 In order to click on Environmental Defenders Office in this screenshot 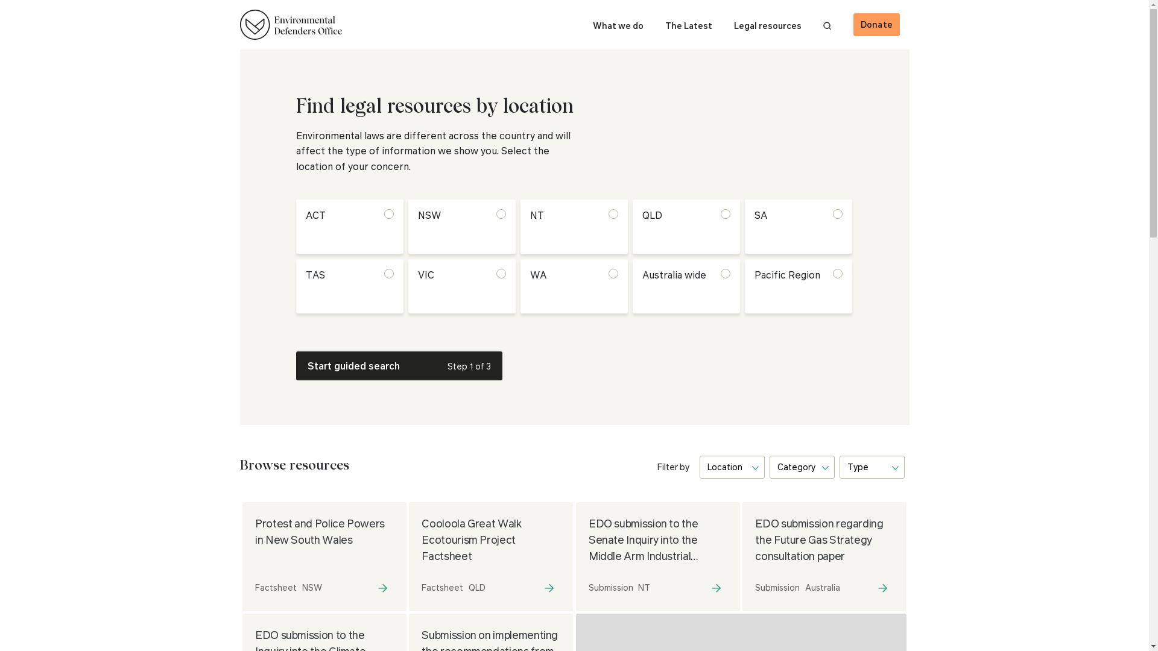, I will do `click(291, 25)`.